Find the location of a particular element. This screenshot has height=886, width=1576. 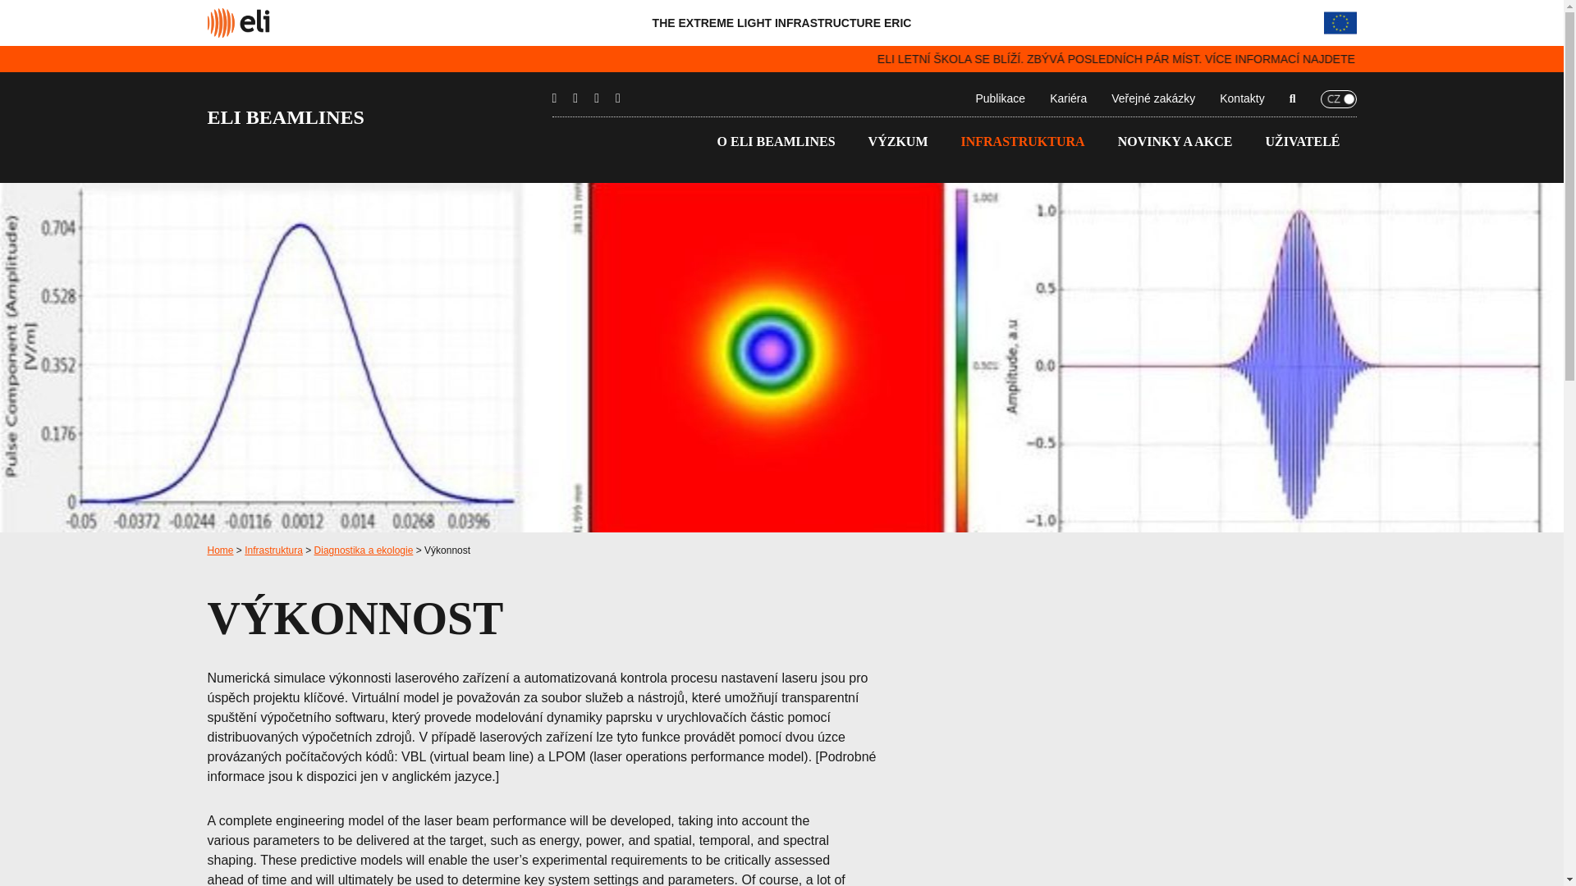

Kontakty is located at coordinates (1241, 98).